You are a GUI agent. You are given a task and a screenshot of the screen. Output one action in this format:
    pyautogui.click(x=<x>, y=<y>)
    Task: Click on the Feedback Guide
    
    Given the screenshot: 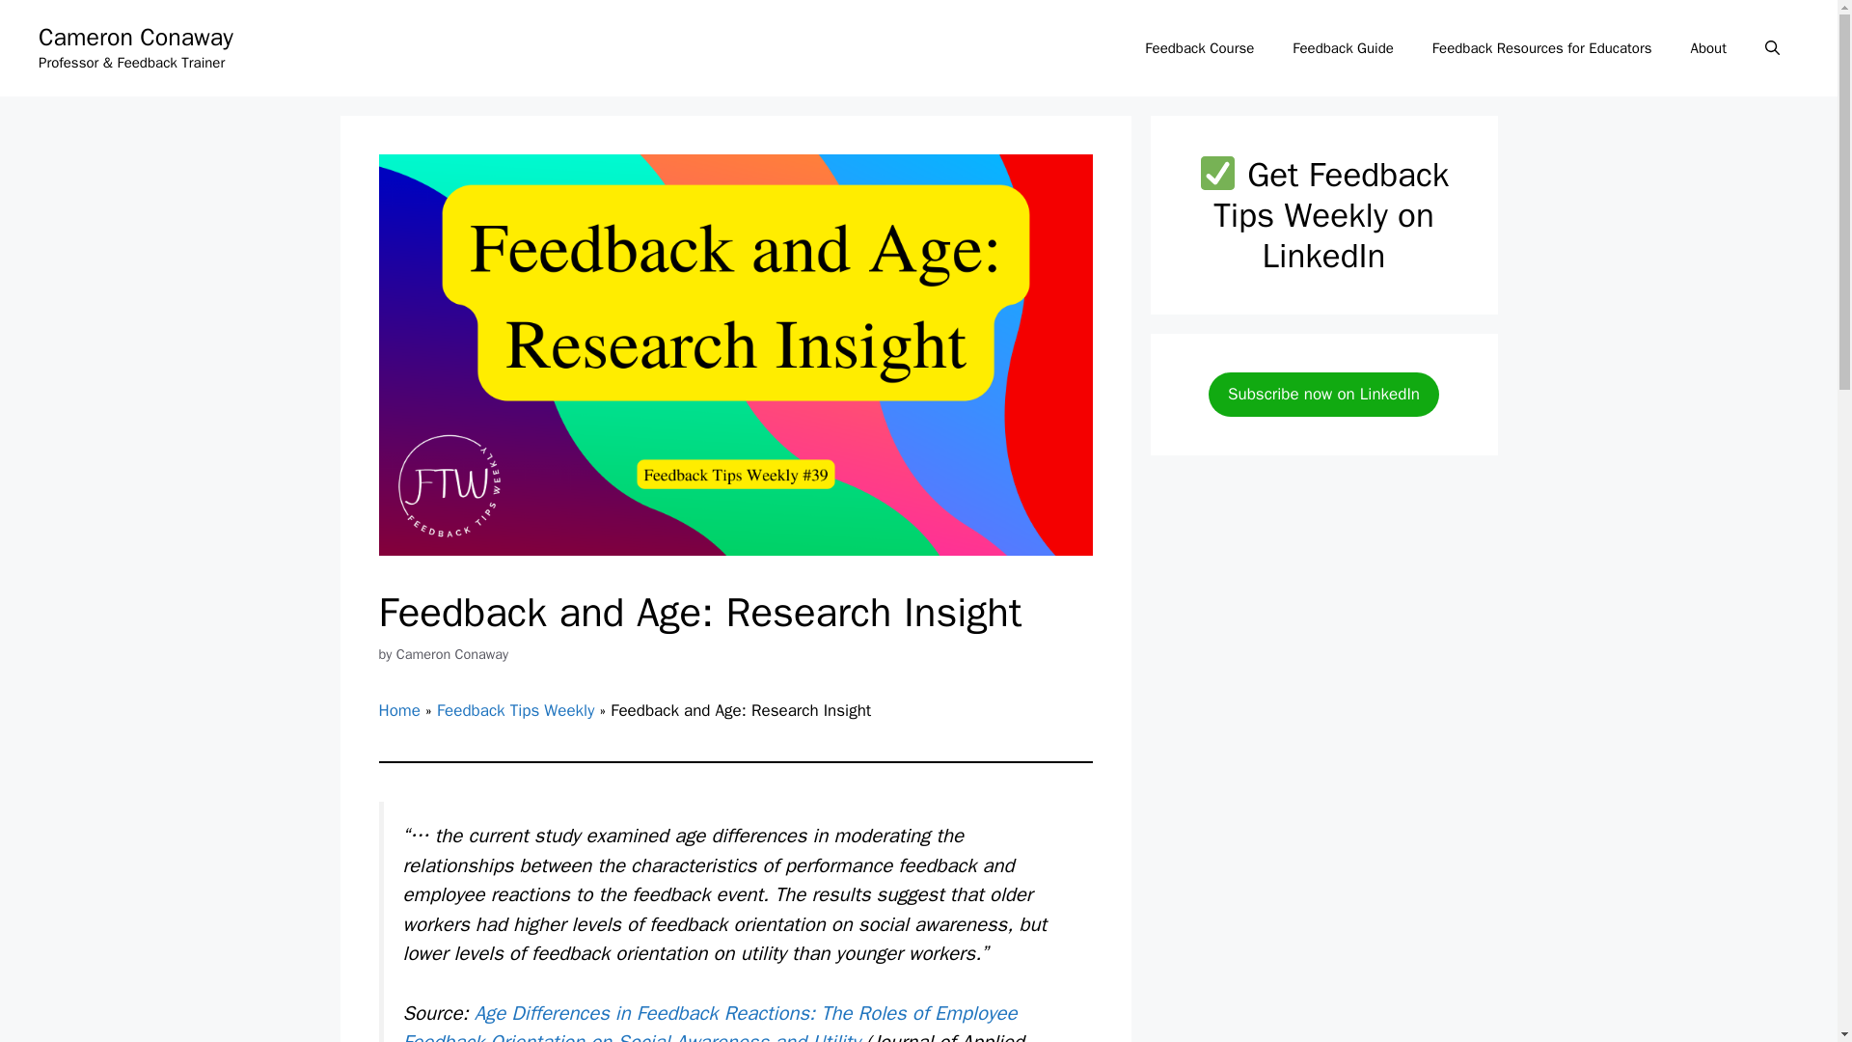 What is the action you would take?
    pyautogui.click(x=1343, y=48)
    